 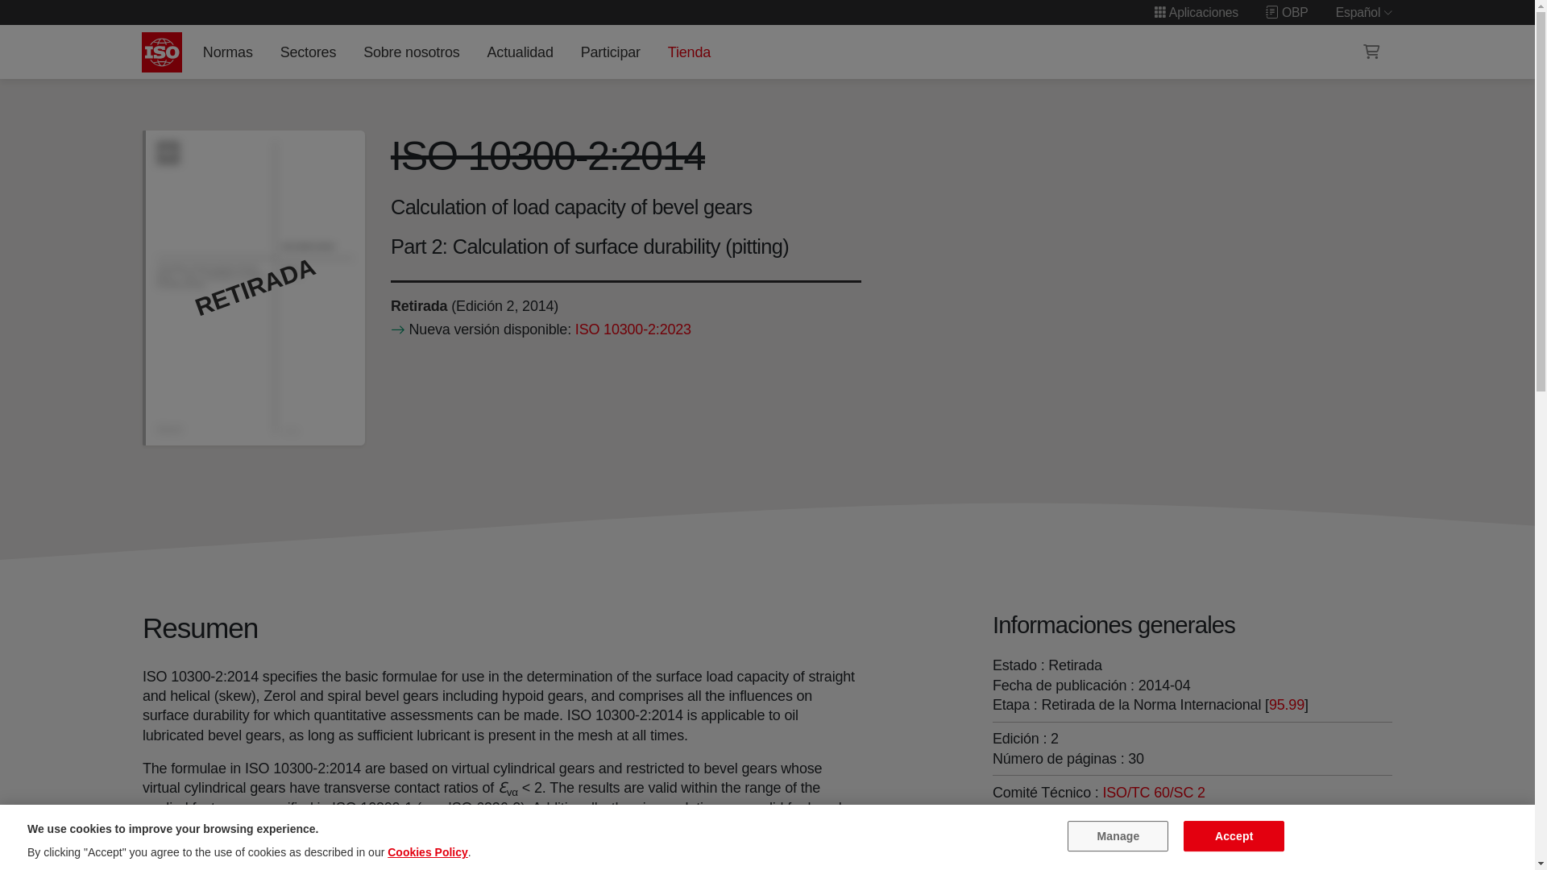 I want to click on Carro de la compra, so click(x=1371, y=52).